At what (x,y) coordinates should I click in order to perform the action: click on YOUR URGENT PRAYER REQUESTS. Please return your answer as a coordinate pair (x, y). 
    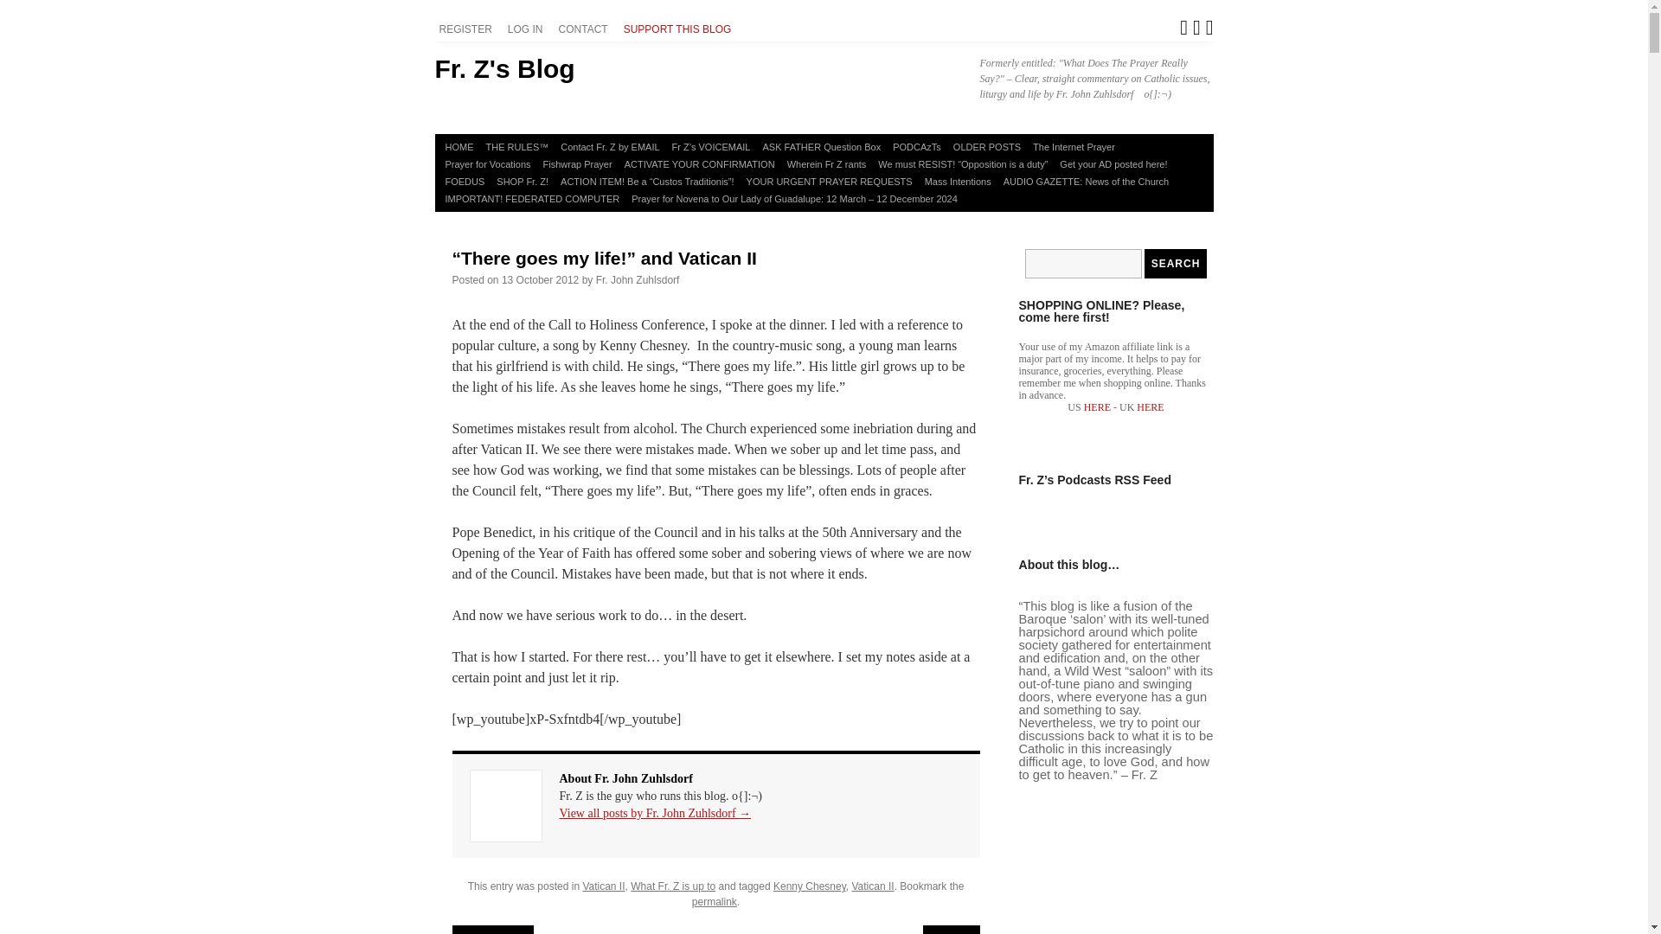
    Looking at the image, I should click on (829, 182).